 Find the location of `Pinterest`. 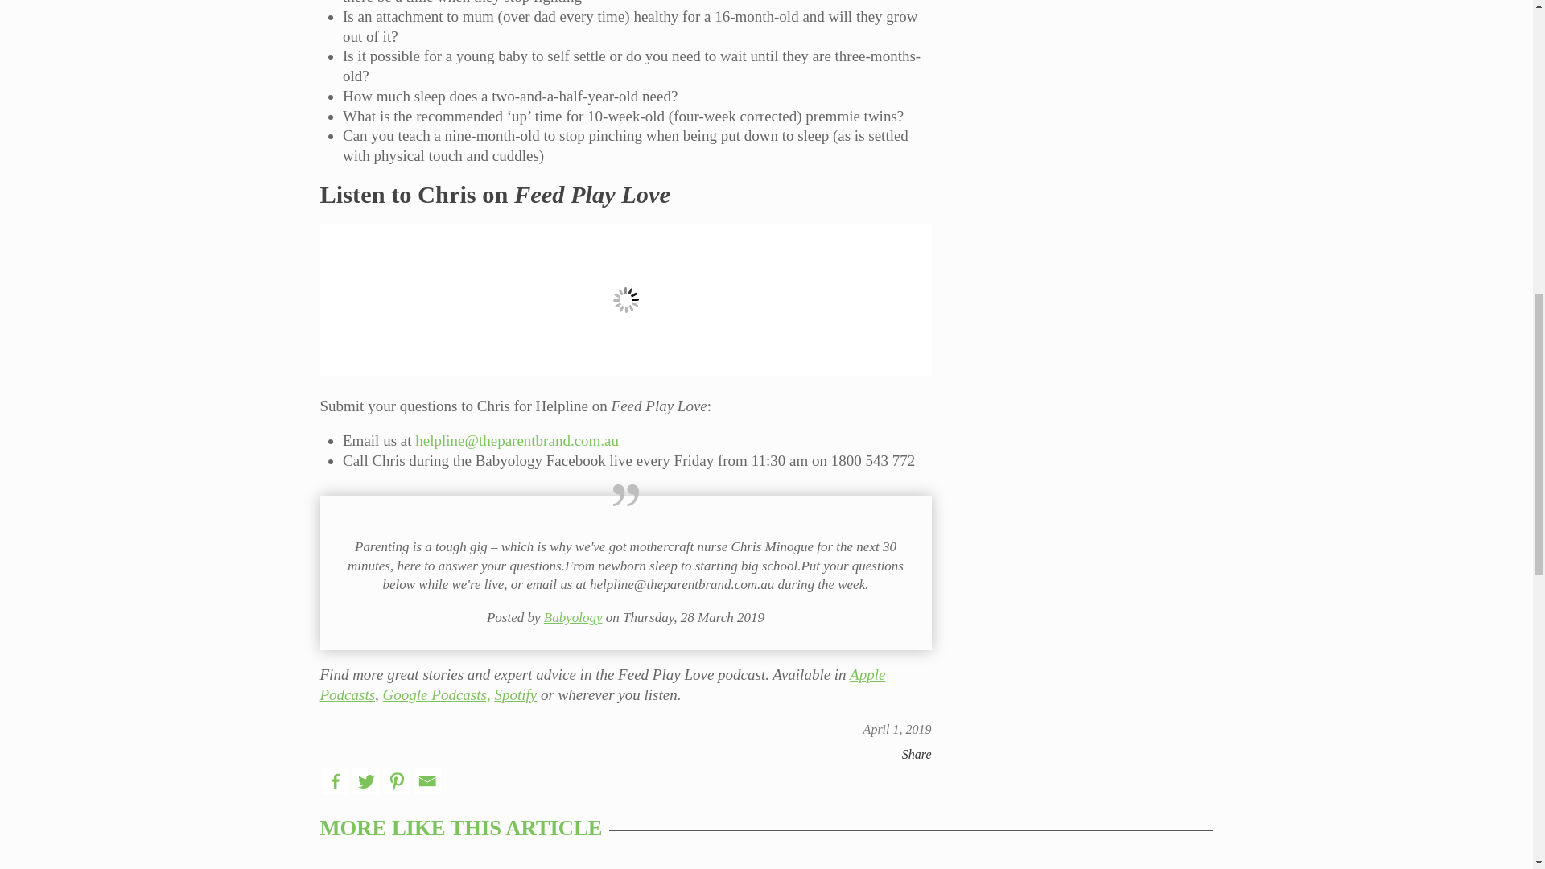

Pinterest is located at coordinates (397, 780).